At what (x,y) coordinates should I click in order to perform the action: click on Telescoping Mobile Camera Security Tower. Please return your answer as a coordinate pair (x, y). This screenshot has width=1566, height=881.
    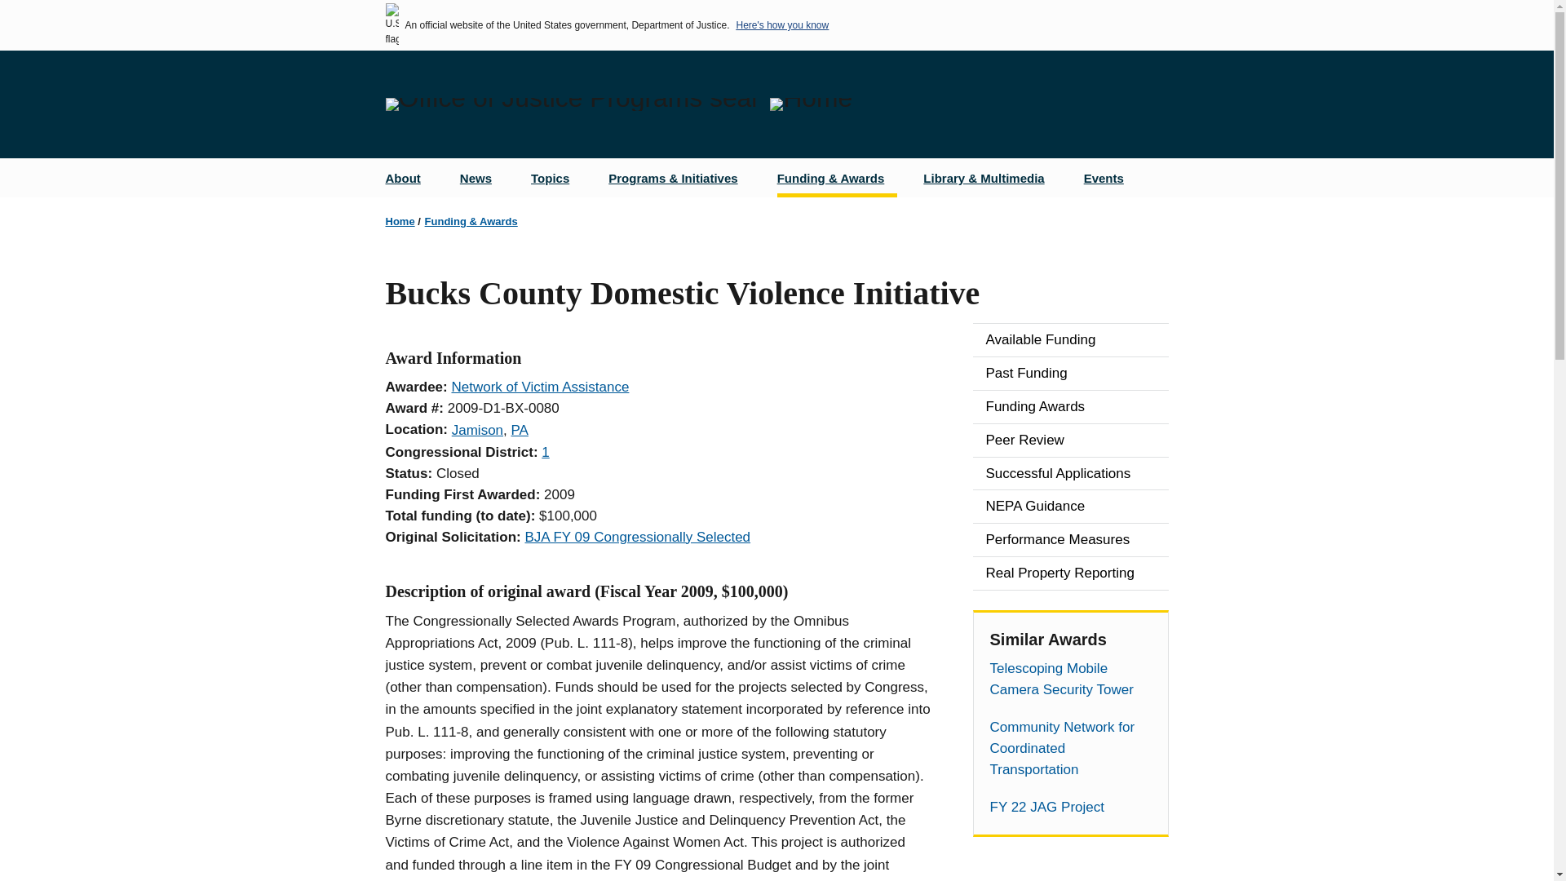
    Looking at the image, I should click on (1070, 679).